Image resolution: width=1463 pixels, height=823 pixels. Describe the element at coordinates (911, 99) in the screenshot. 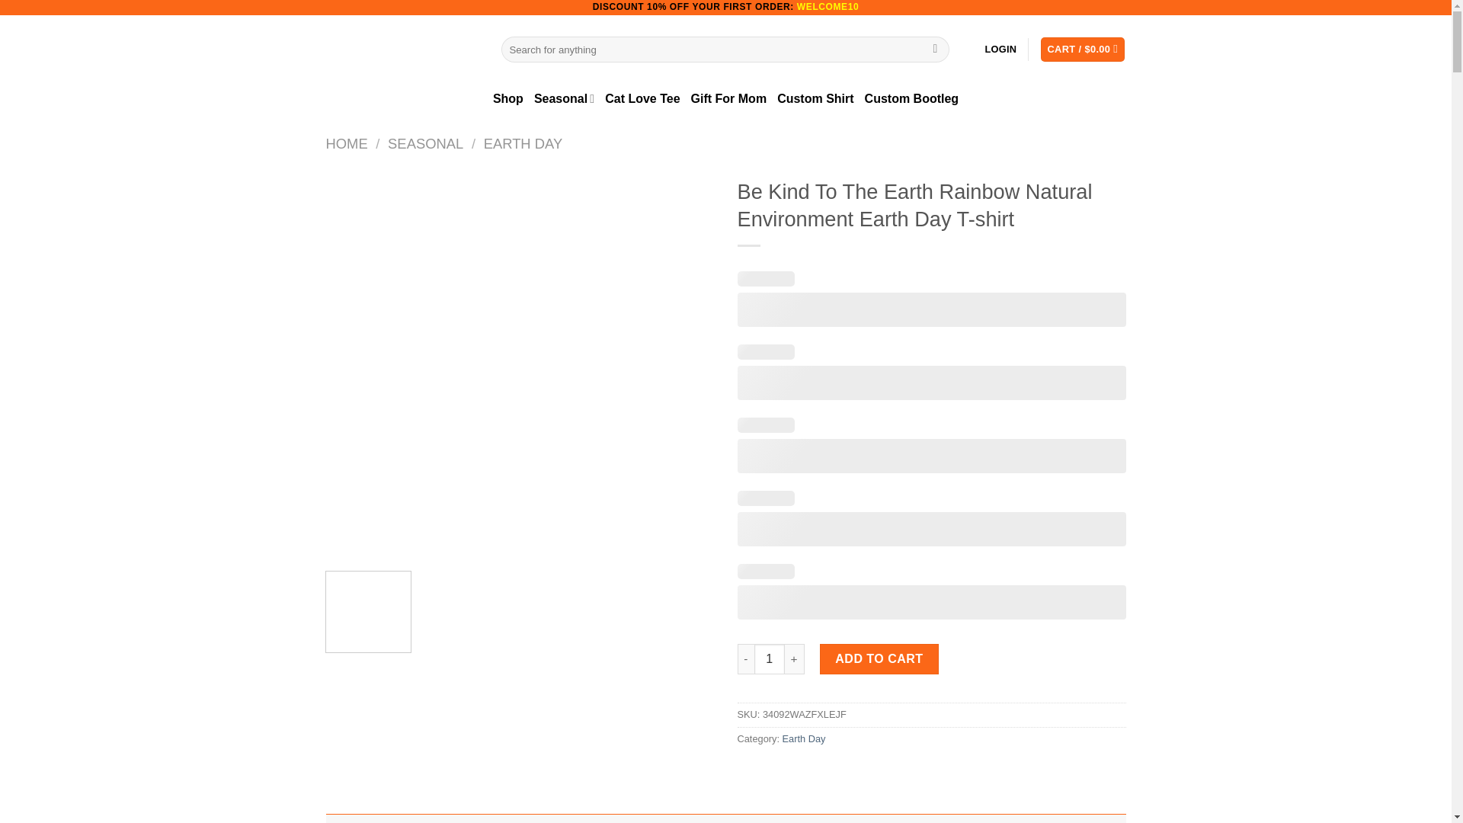

I see `Custom Bootleg` at that location.